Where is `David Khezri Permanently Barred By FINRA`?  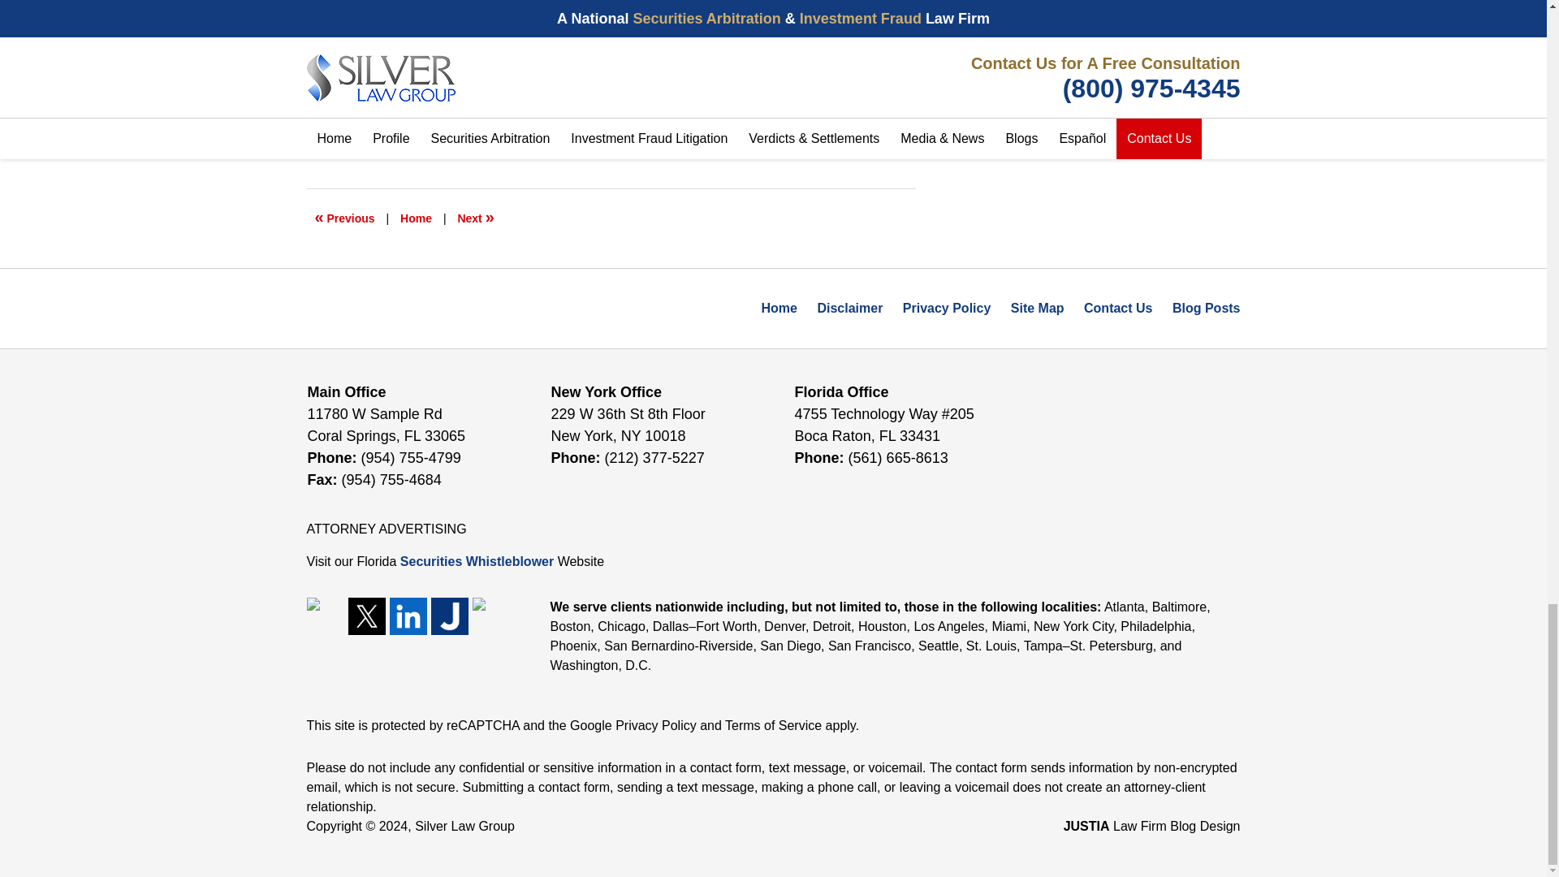 David Khezri Permanently Barred By FINRA is located at coordinates (475, 218).